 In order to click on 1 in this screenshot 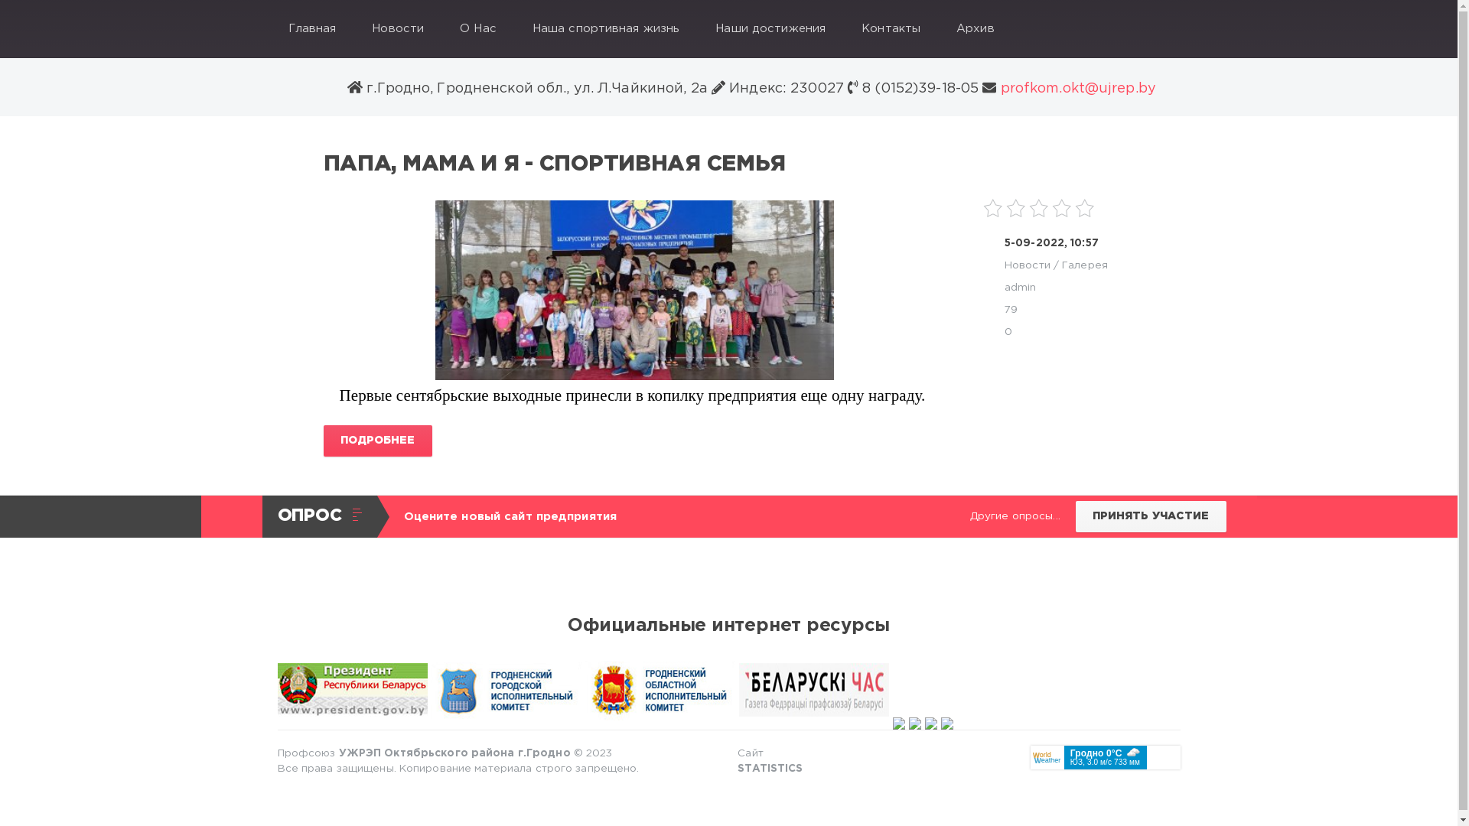, I will do `click(993, 208)`.